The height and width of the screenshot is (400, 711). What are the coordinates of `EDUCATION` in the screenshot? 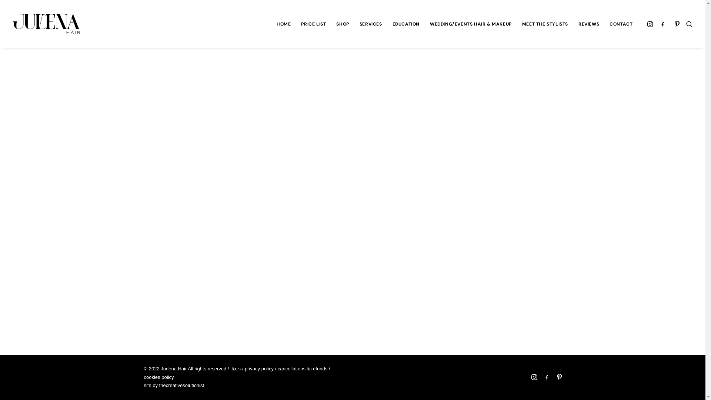 It's located at (406, 24).